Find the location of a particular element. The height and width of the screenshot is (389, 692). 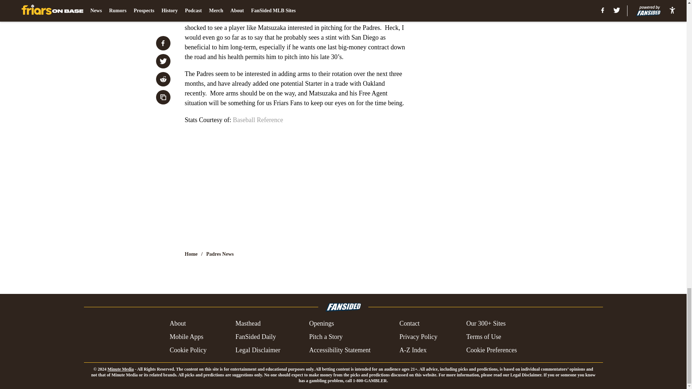

Contact is located at coordinates (409, 323).